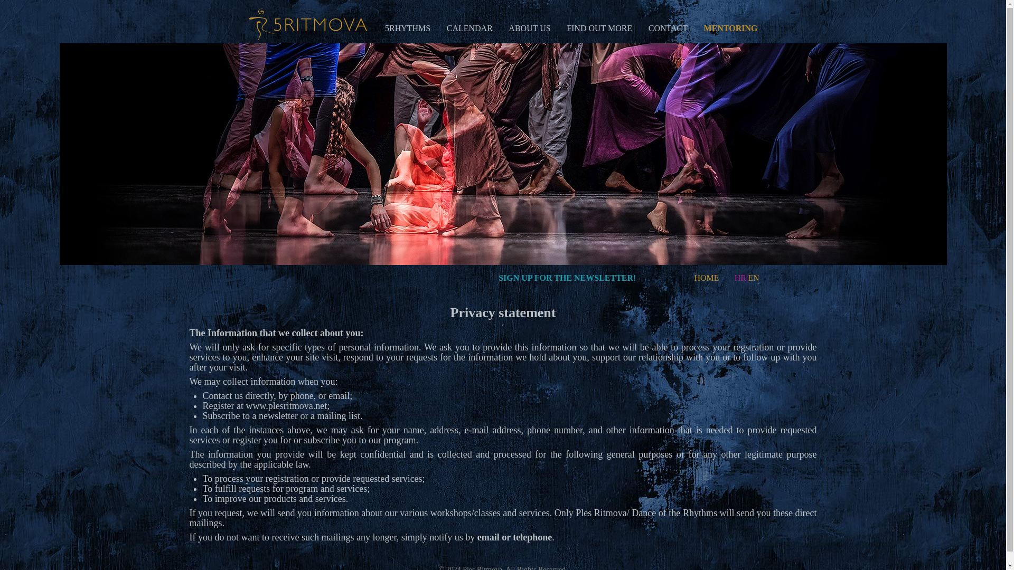  What do you see at coordinates (753, 278) in the screenshot?
I see `EN` at bounding box center [753, 278].